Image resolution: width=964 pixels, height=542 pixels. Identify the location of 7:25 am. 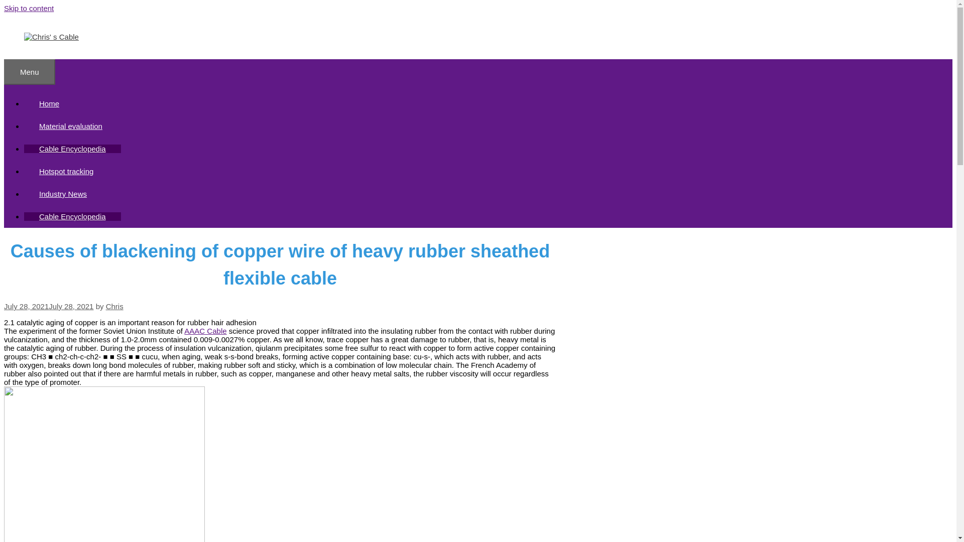
(48, 306).